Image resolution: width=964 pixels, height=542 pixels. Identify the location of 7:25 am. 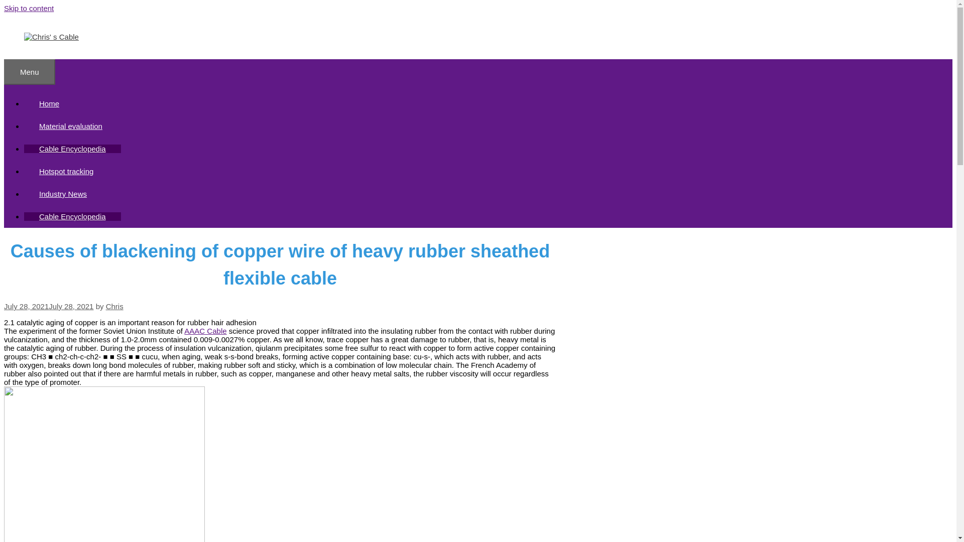
(48, 306).